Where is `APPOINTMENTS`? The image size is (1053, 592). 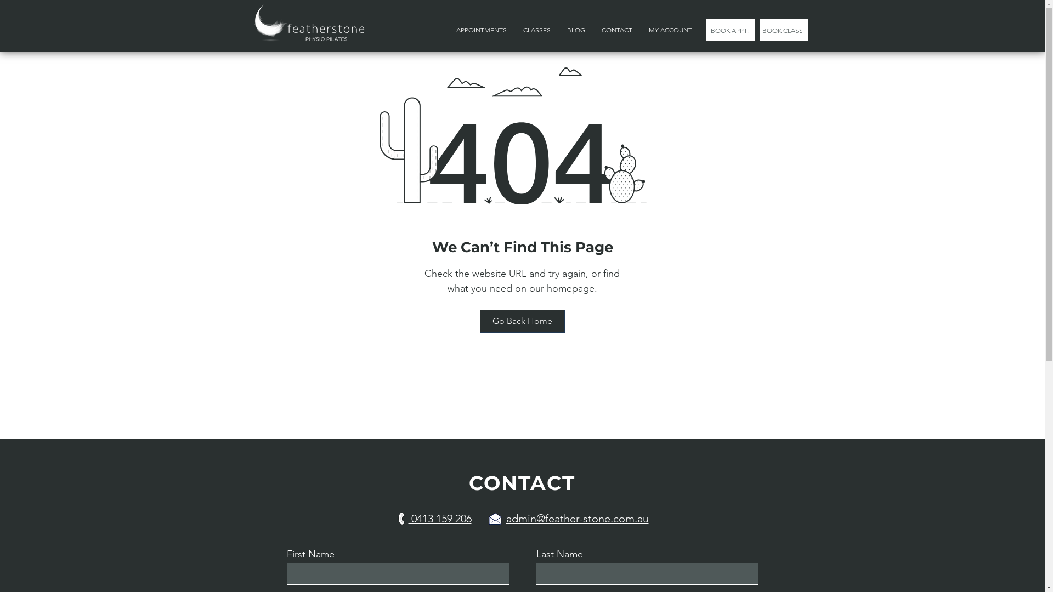
APPOINTMENTS is located at coordinates (481, 30).